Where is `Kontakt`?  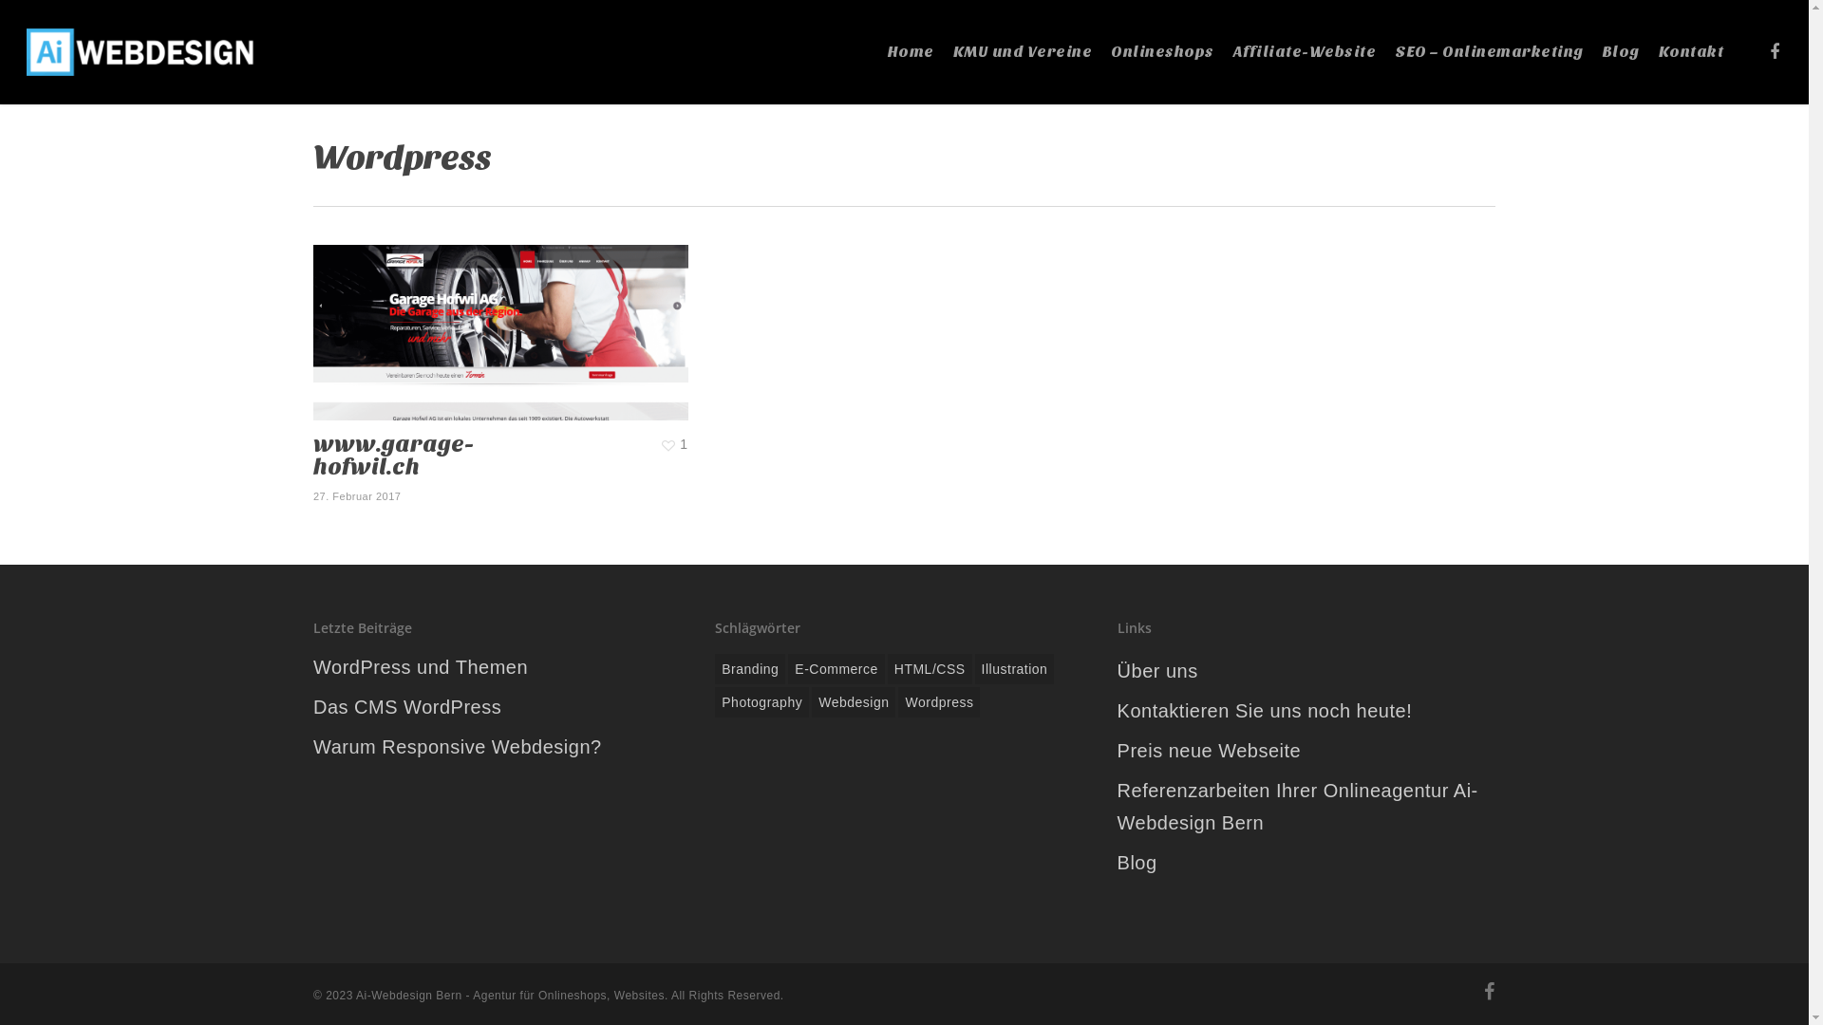
Kontakt is located at coordinates (1690, 52).